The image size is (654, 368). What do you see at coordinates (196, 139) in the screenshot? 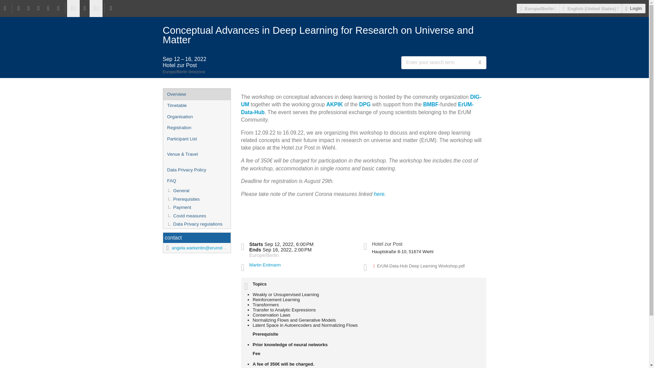
I see `Participant List` at bounding box center [196, 139].